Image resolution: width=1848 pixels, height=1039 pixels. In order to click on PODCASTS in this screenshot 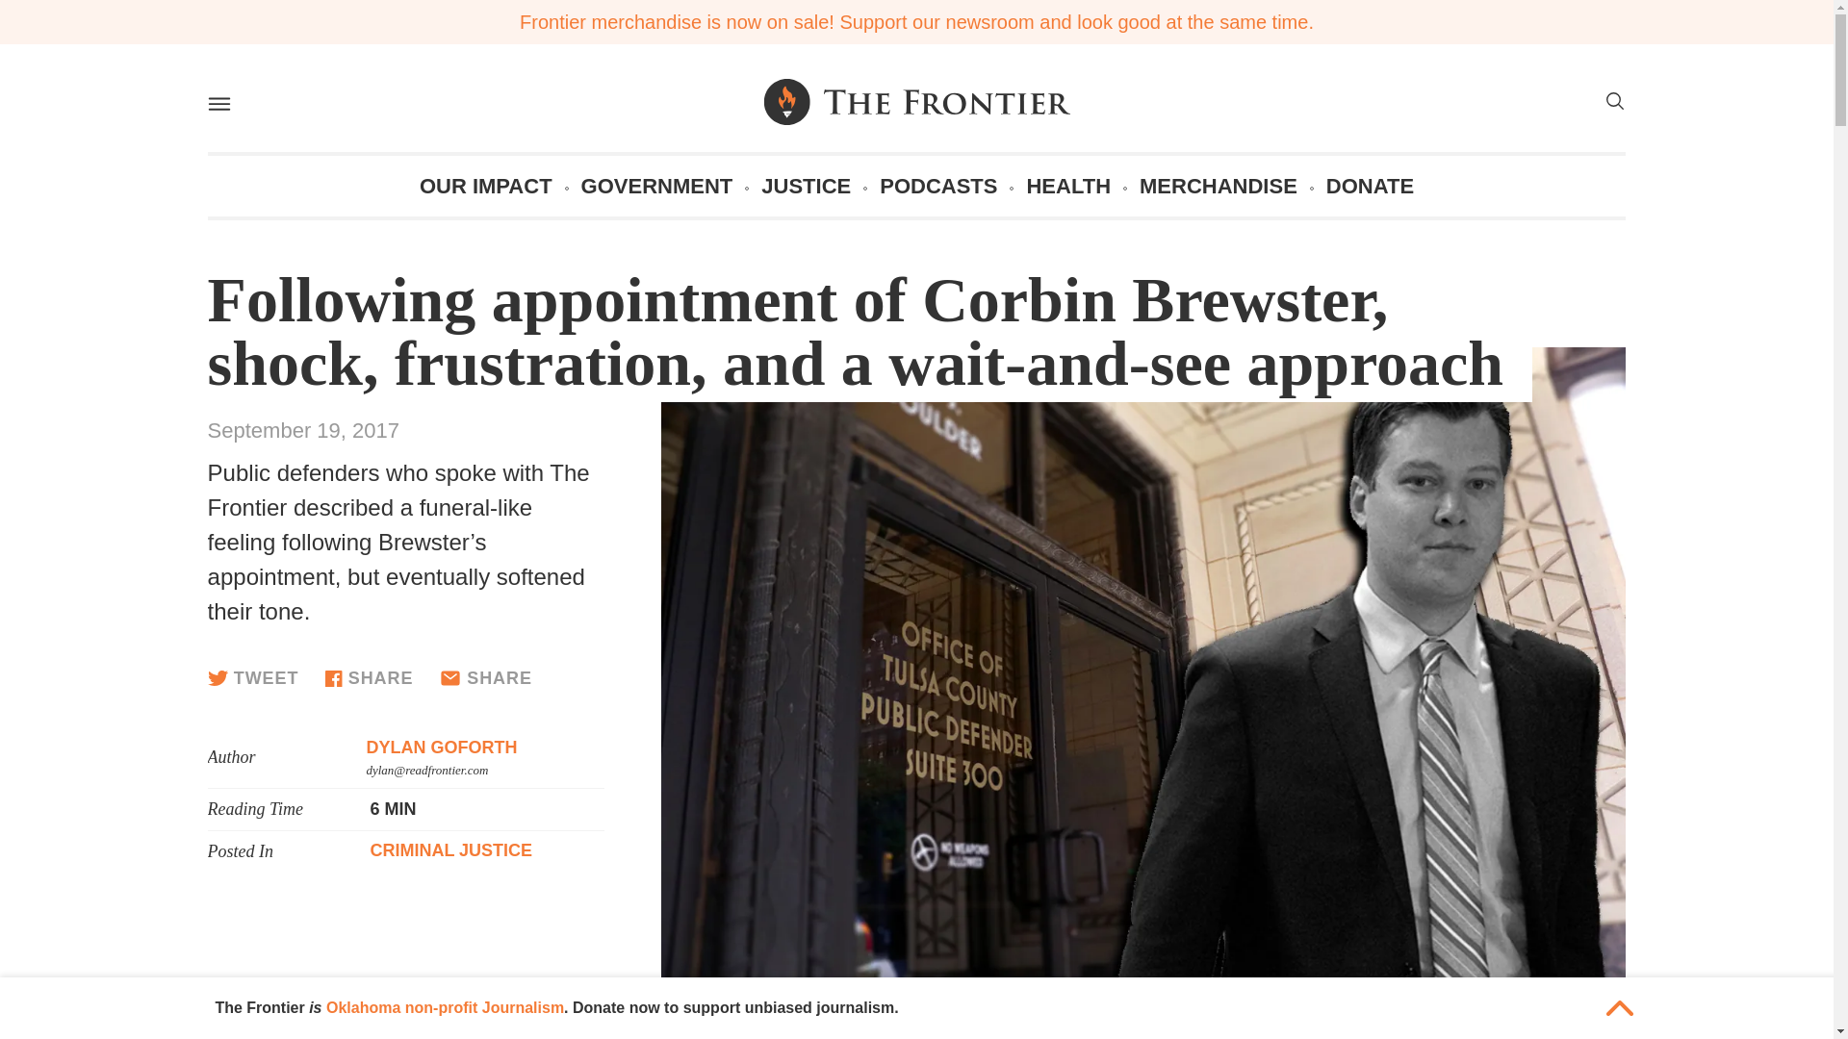, I will do `click(937, 186)`.